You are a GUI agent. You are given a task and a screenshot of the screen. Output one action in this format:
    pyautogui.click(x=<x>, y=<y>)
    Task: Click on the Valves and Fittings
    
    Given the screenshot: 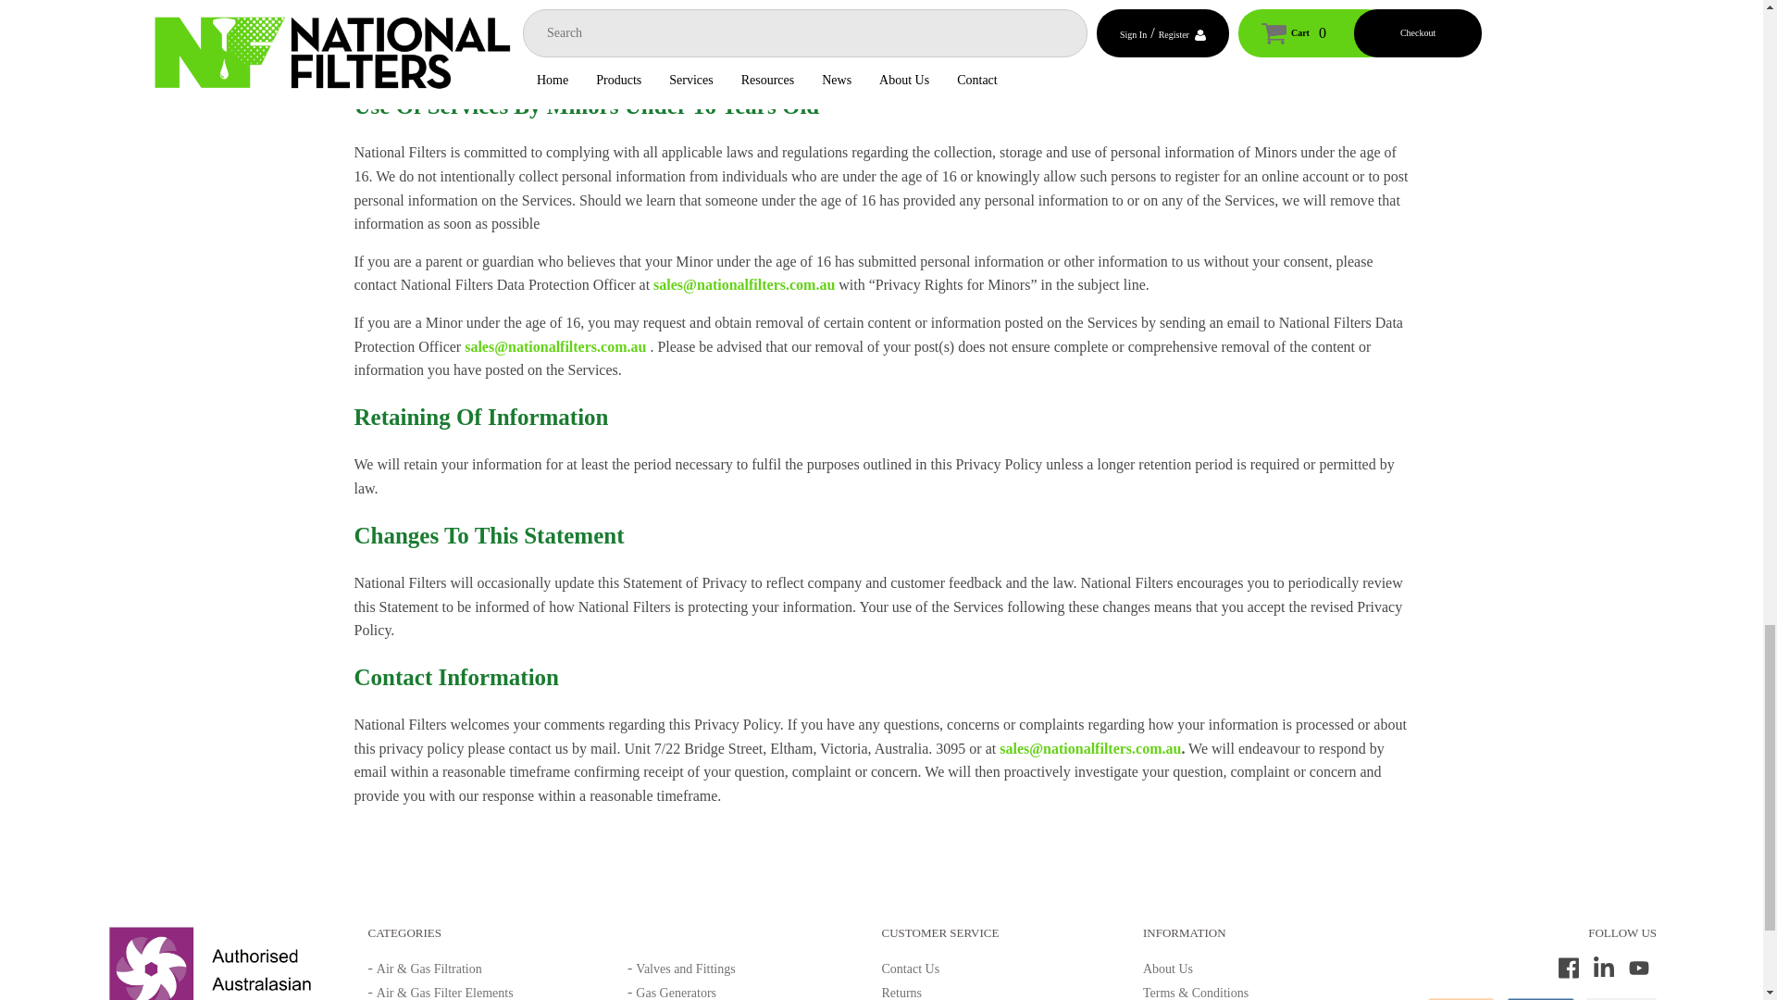 What is the action you would take?
    pyautogui.click(x=685, y=969)
    